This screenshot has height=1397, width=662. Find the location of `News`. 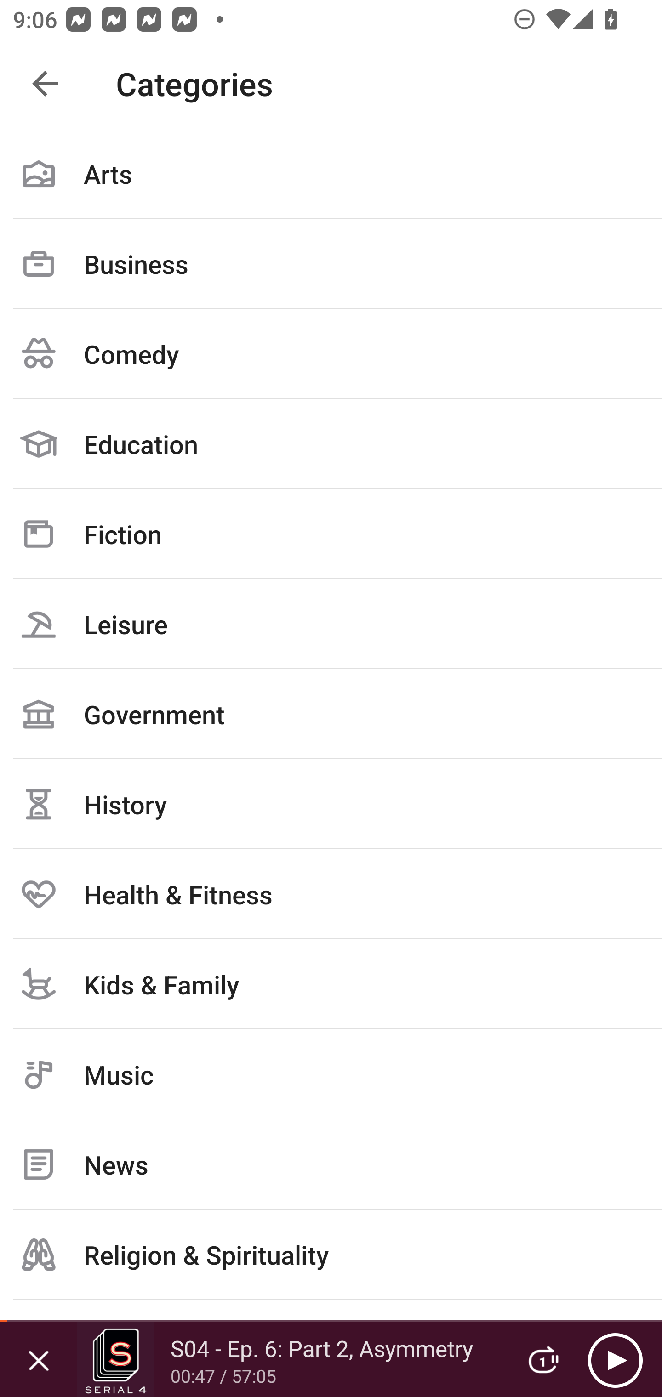

News is located at coordinates (331, 1164).